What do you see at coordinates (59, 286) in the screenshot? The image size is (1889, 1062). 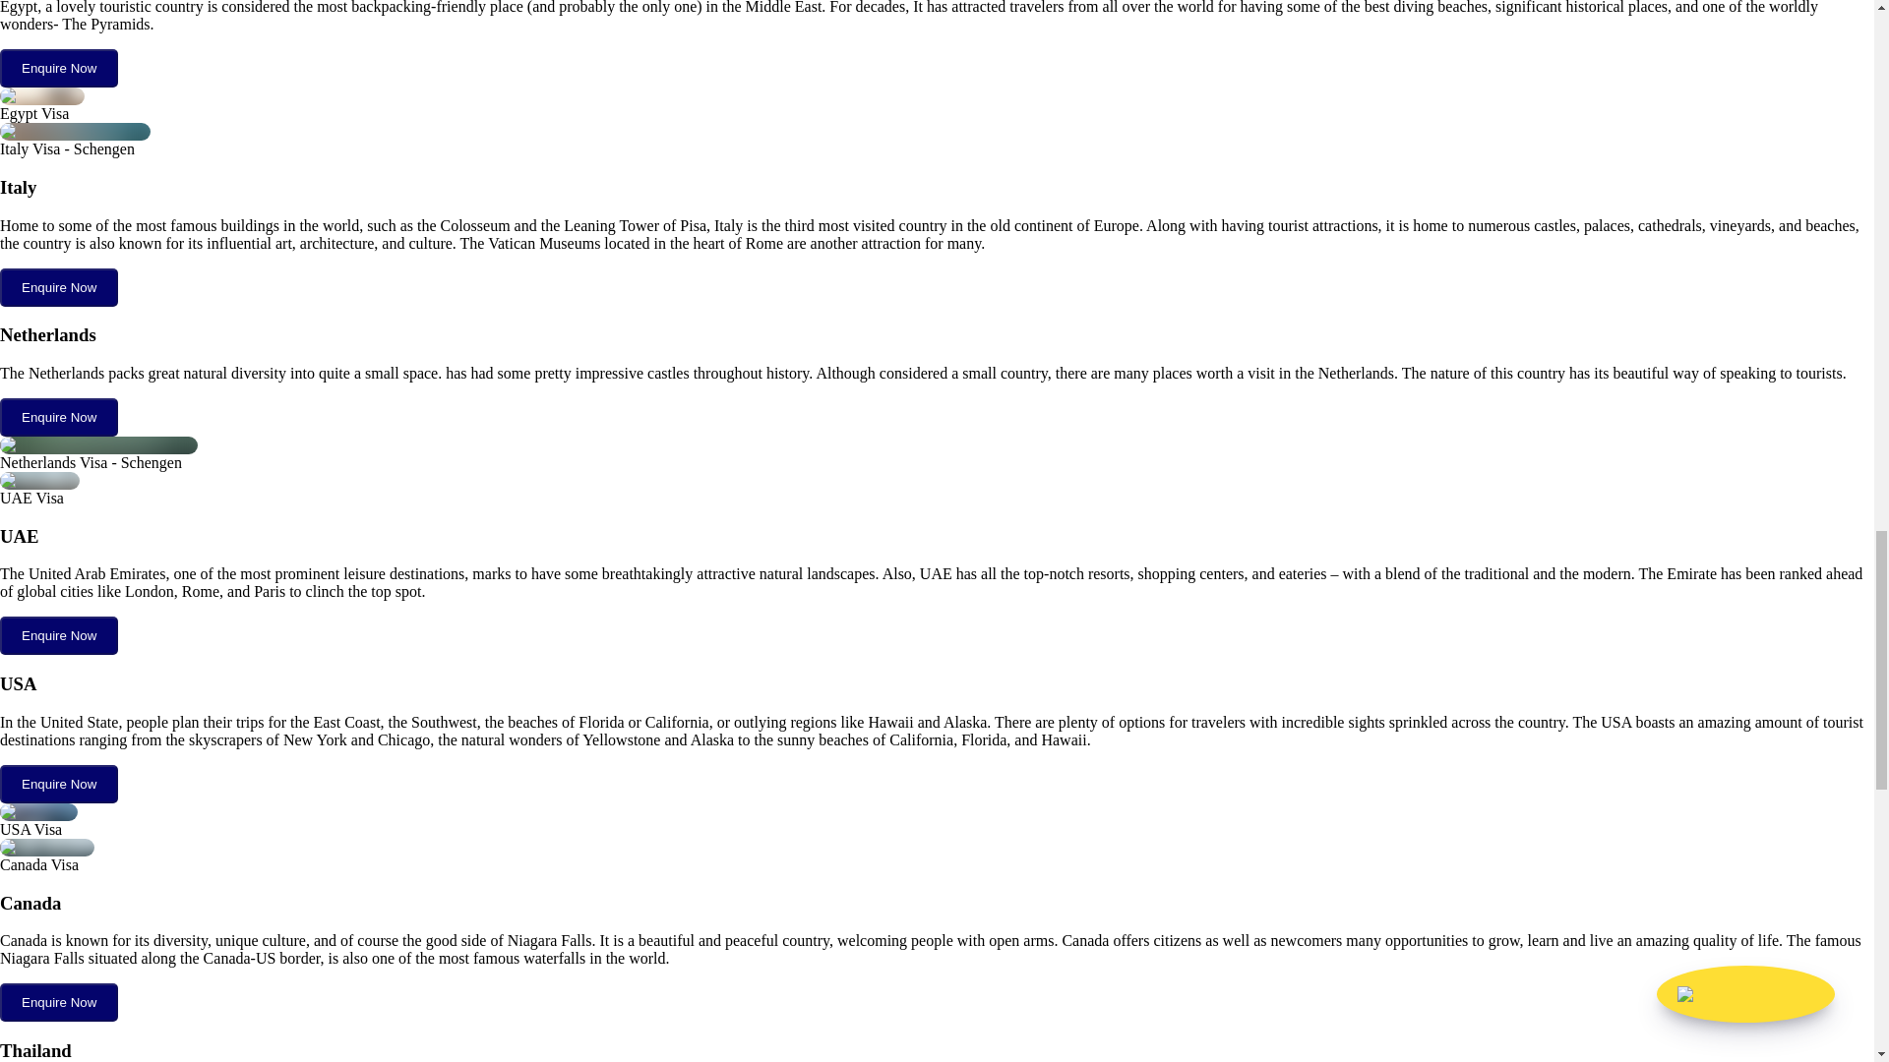 I see `Enquire Now` at bounding box center [59, 286].